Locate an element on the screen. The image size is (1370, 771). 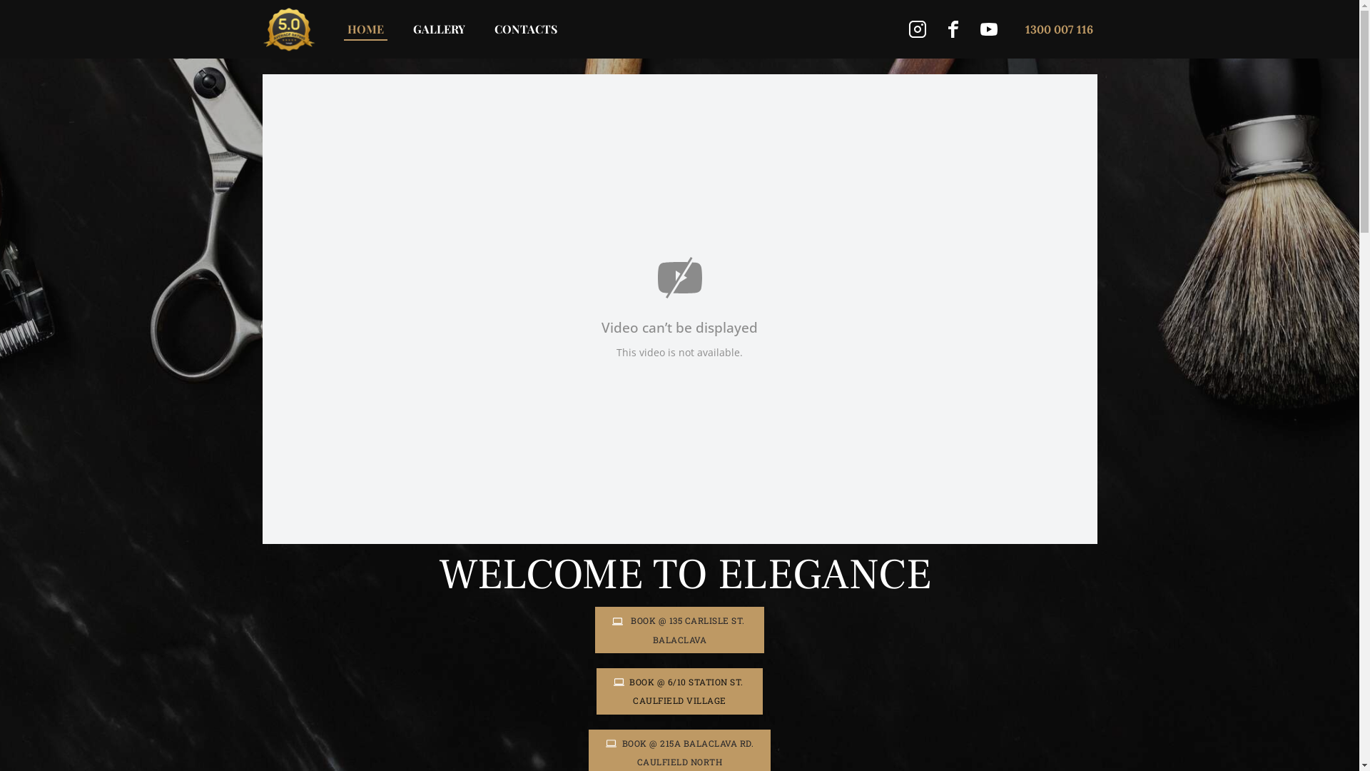
GALLERY is located at coordinates (440, 29).